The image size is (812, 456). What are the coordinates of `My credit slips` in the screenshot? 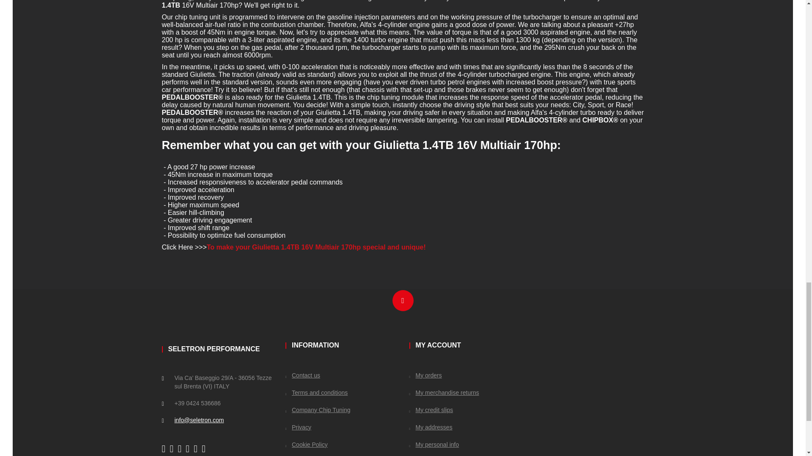 It's located at (431, 410).